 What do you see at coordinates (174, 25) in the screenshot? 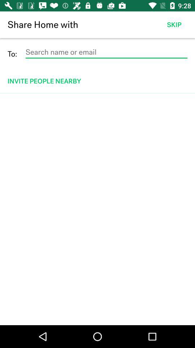
I see `launch the item at the top right corner` at bounding box center [174, 25].